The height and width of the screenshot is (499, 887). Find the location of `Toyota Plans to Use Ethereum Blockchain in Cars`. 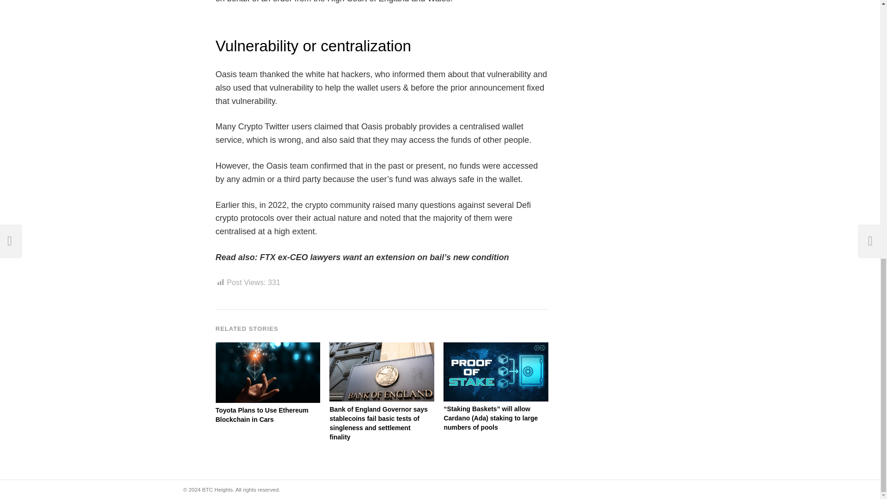

Toyota Plans to Use Ethereum Blockchain in Cars is located at coordinates (268, 347).